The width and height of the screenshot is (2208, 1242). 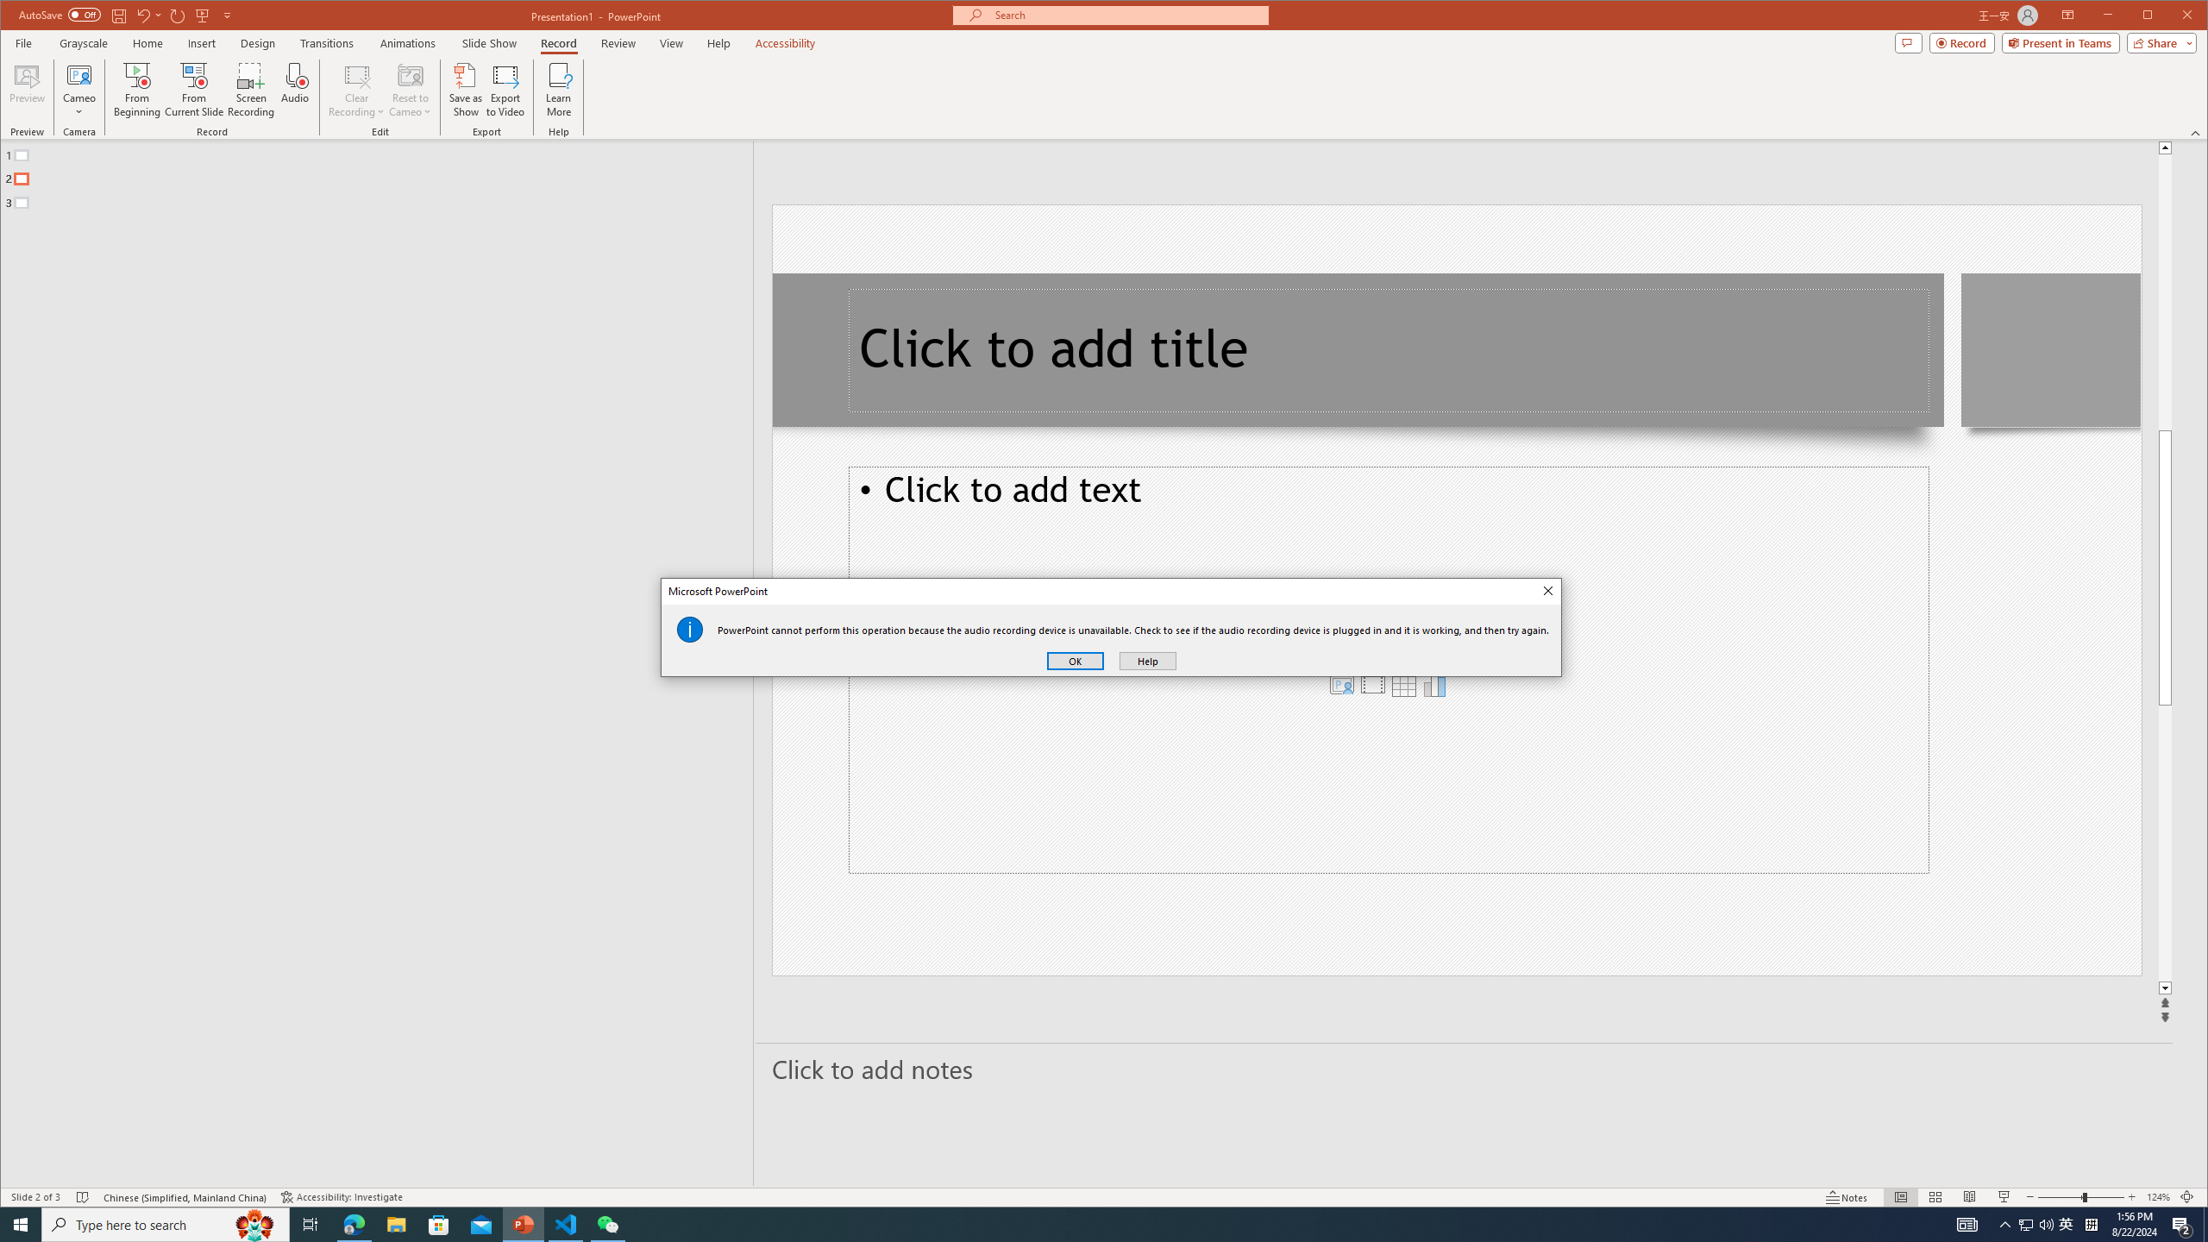 What do you see at coordinates (506, 90) in the screenshot?
I see `Export to Video` at bounding box center [506, 90].